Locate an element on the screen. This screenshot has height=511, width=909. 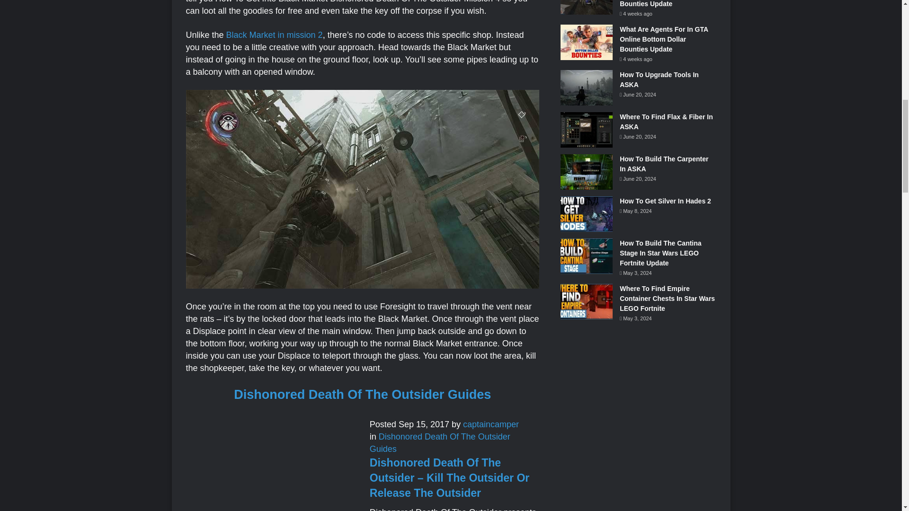
Black Market in mission 2 is located at coordinates (275, 35).